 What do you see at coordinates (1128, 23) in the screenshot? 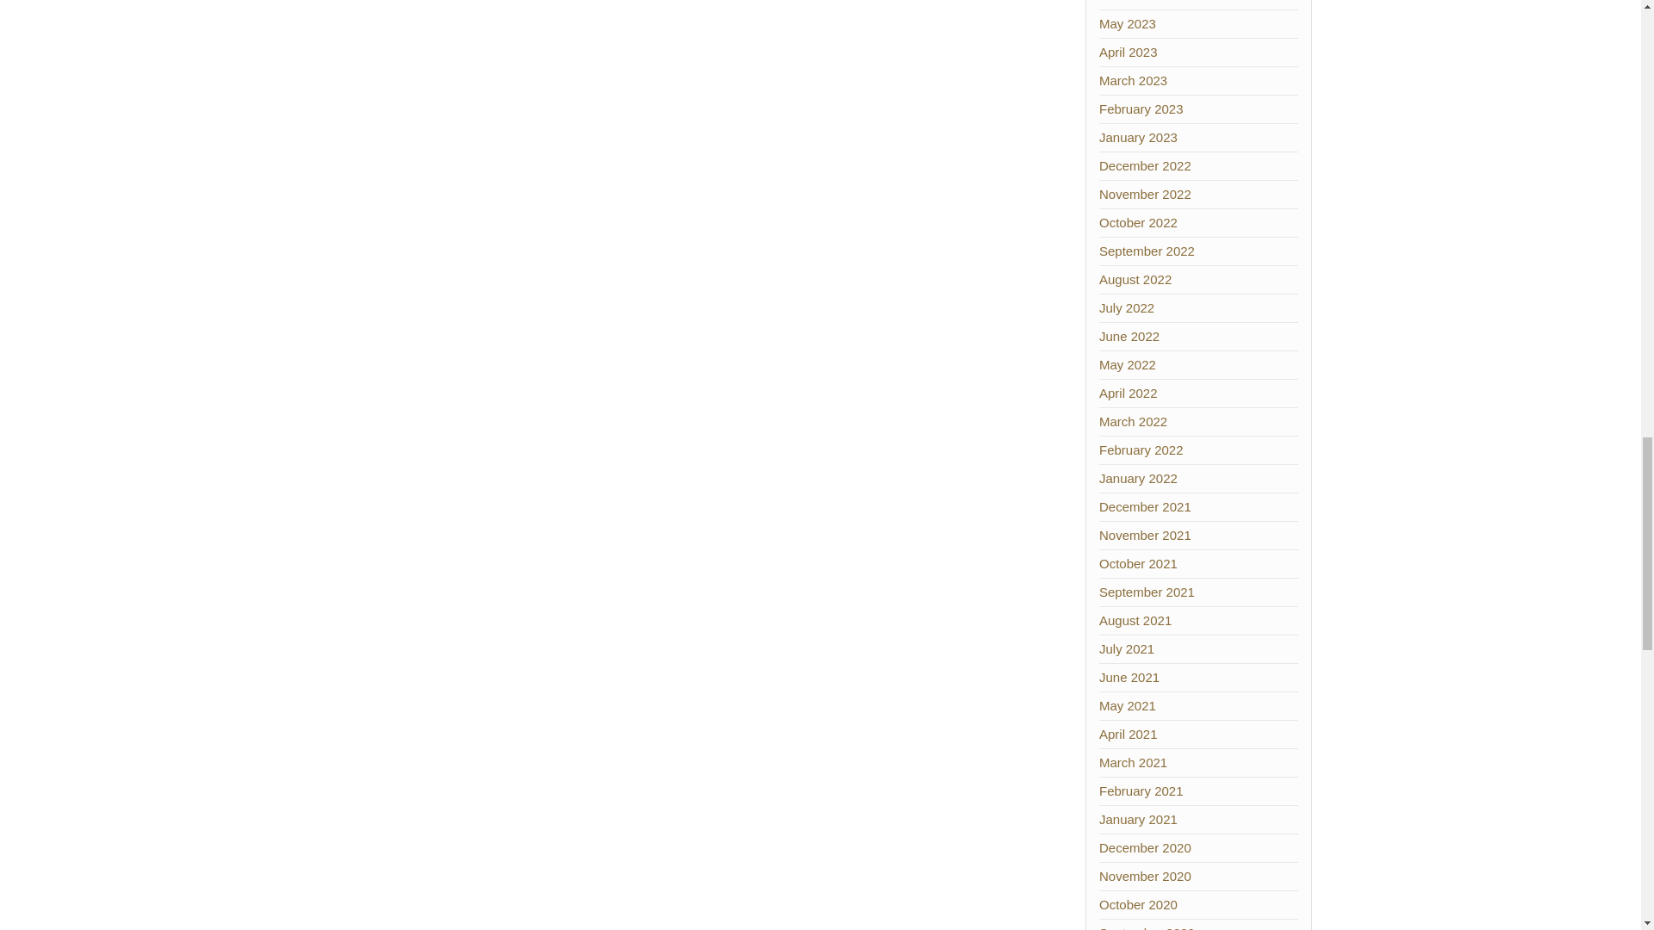
I see `May 2023` at bounding box center [1128, 23].